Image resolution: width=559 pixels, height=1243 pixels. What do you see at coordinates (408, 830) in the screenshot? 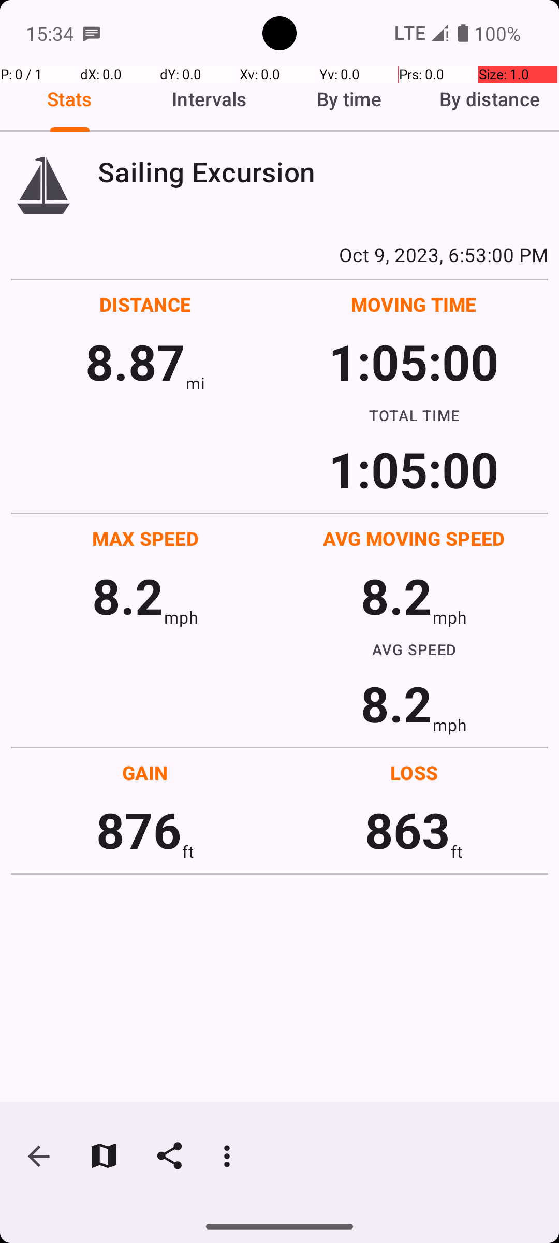
I see `863` at bounding box center [408, 830].